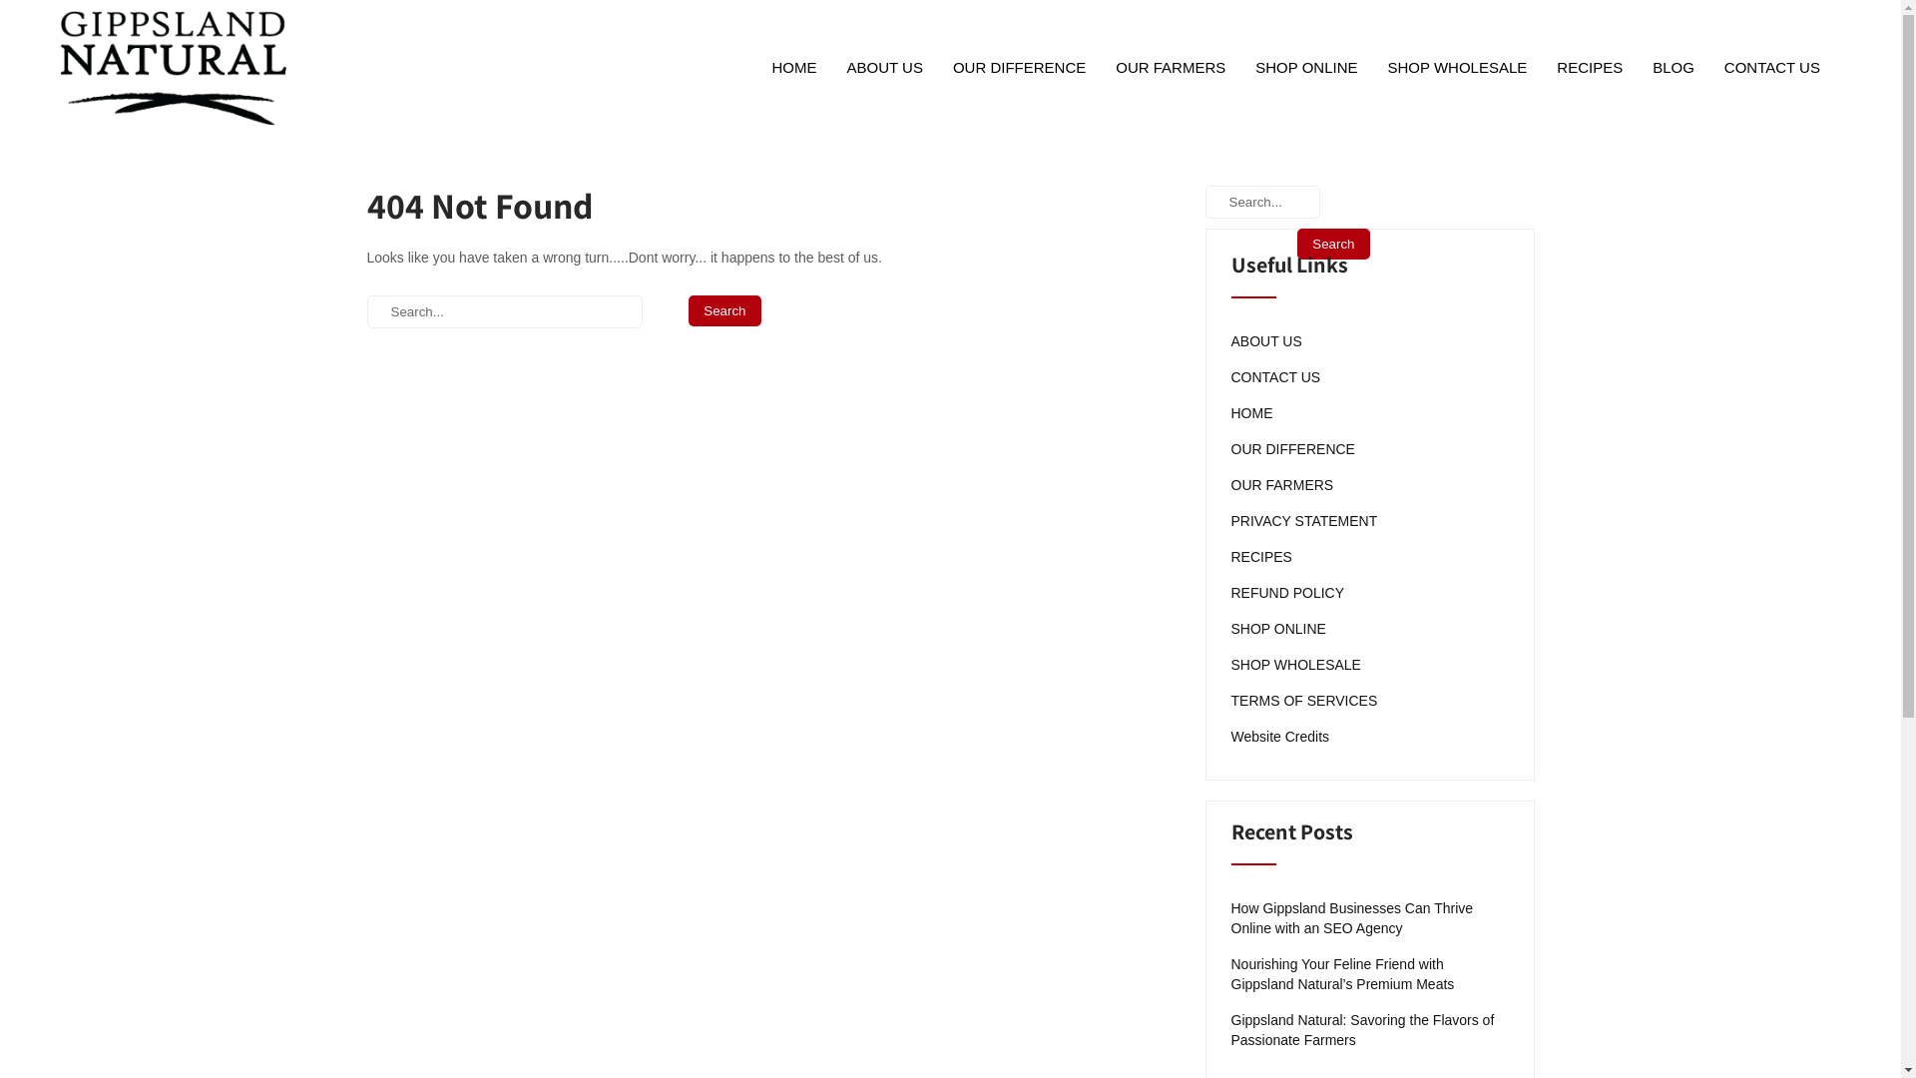  Describe the element at coordinates (1305, 521) in the screenshot. I see `PRIVACY STATEMENT` at that location.